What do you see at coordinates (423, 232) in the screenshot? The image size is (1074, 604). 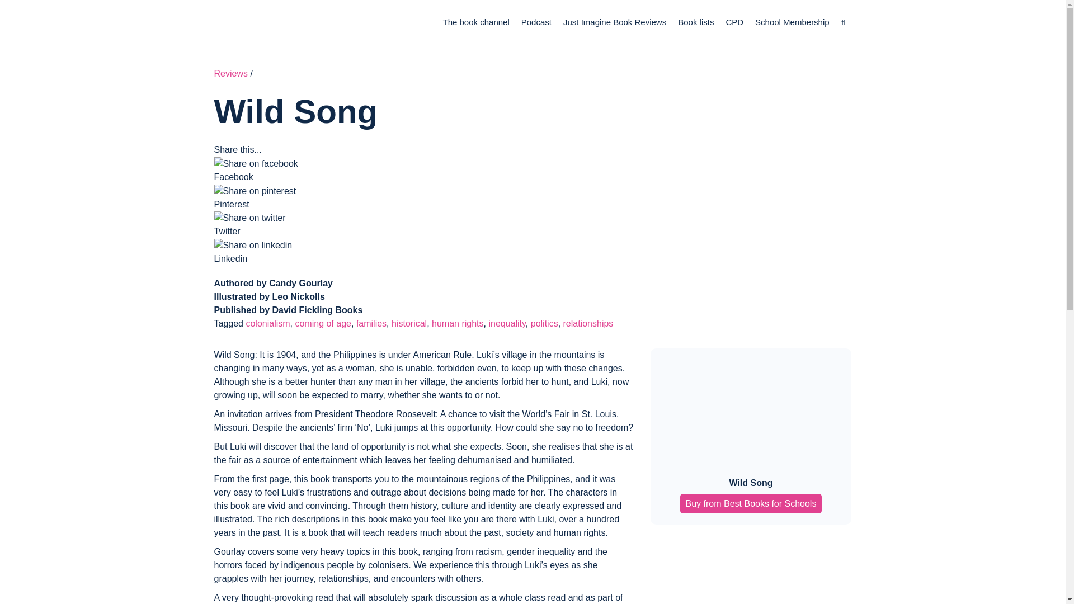 I see `Twitter` at bounding box center [423, 232].